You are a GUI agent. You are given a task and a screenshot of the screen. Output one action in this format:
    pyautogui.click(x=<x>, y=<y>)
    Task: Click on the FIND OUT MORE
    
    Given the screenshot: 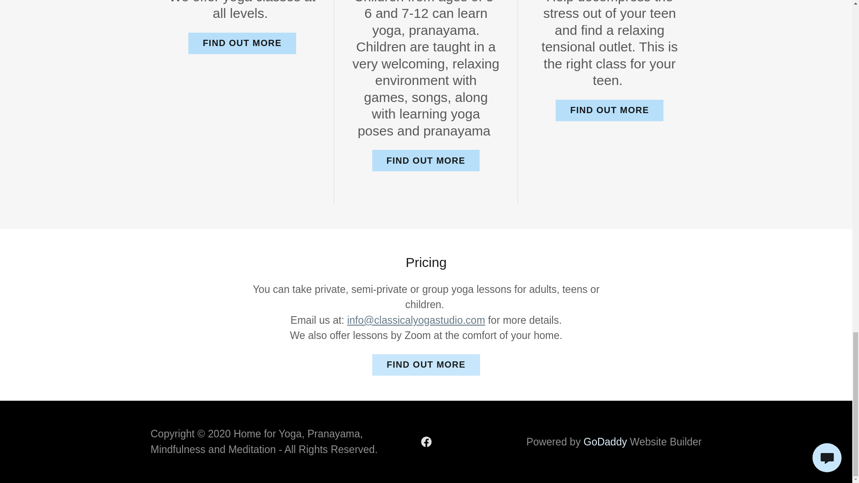 What is the action you would take?
    pyautogui.click(x=425, y=365)
    